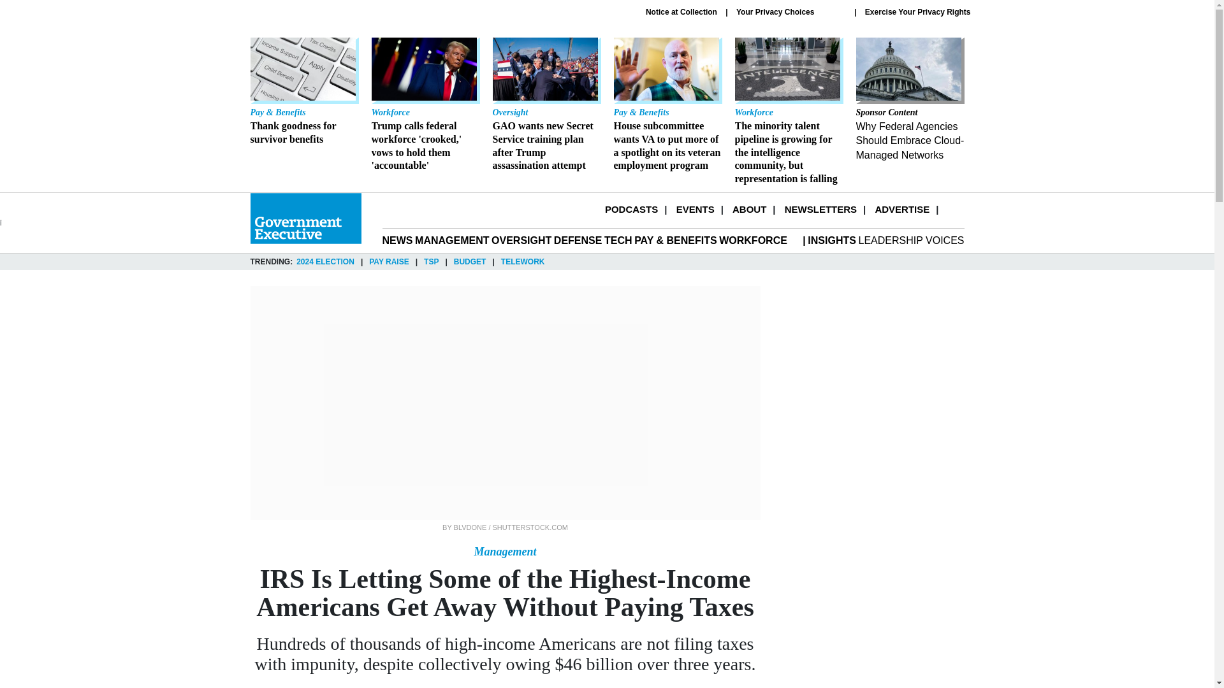 The image size is (1224, 688). What do you see at coordinates (820, 209) in the screenshot?
I see `NEWSLETTERS` at bounding box center [820, 209].